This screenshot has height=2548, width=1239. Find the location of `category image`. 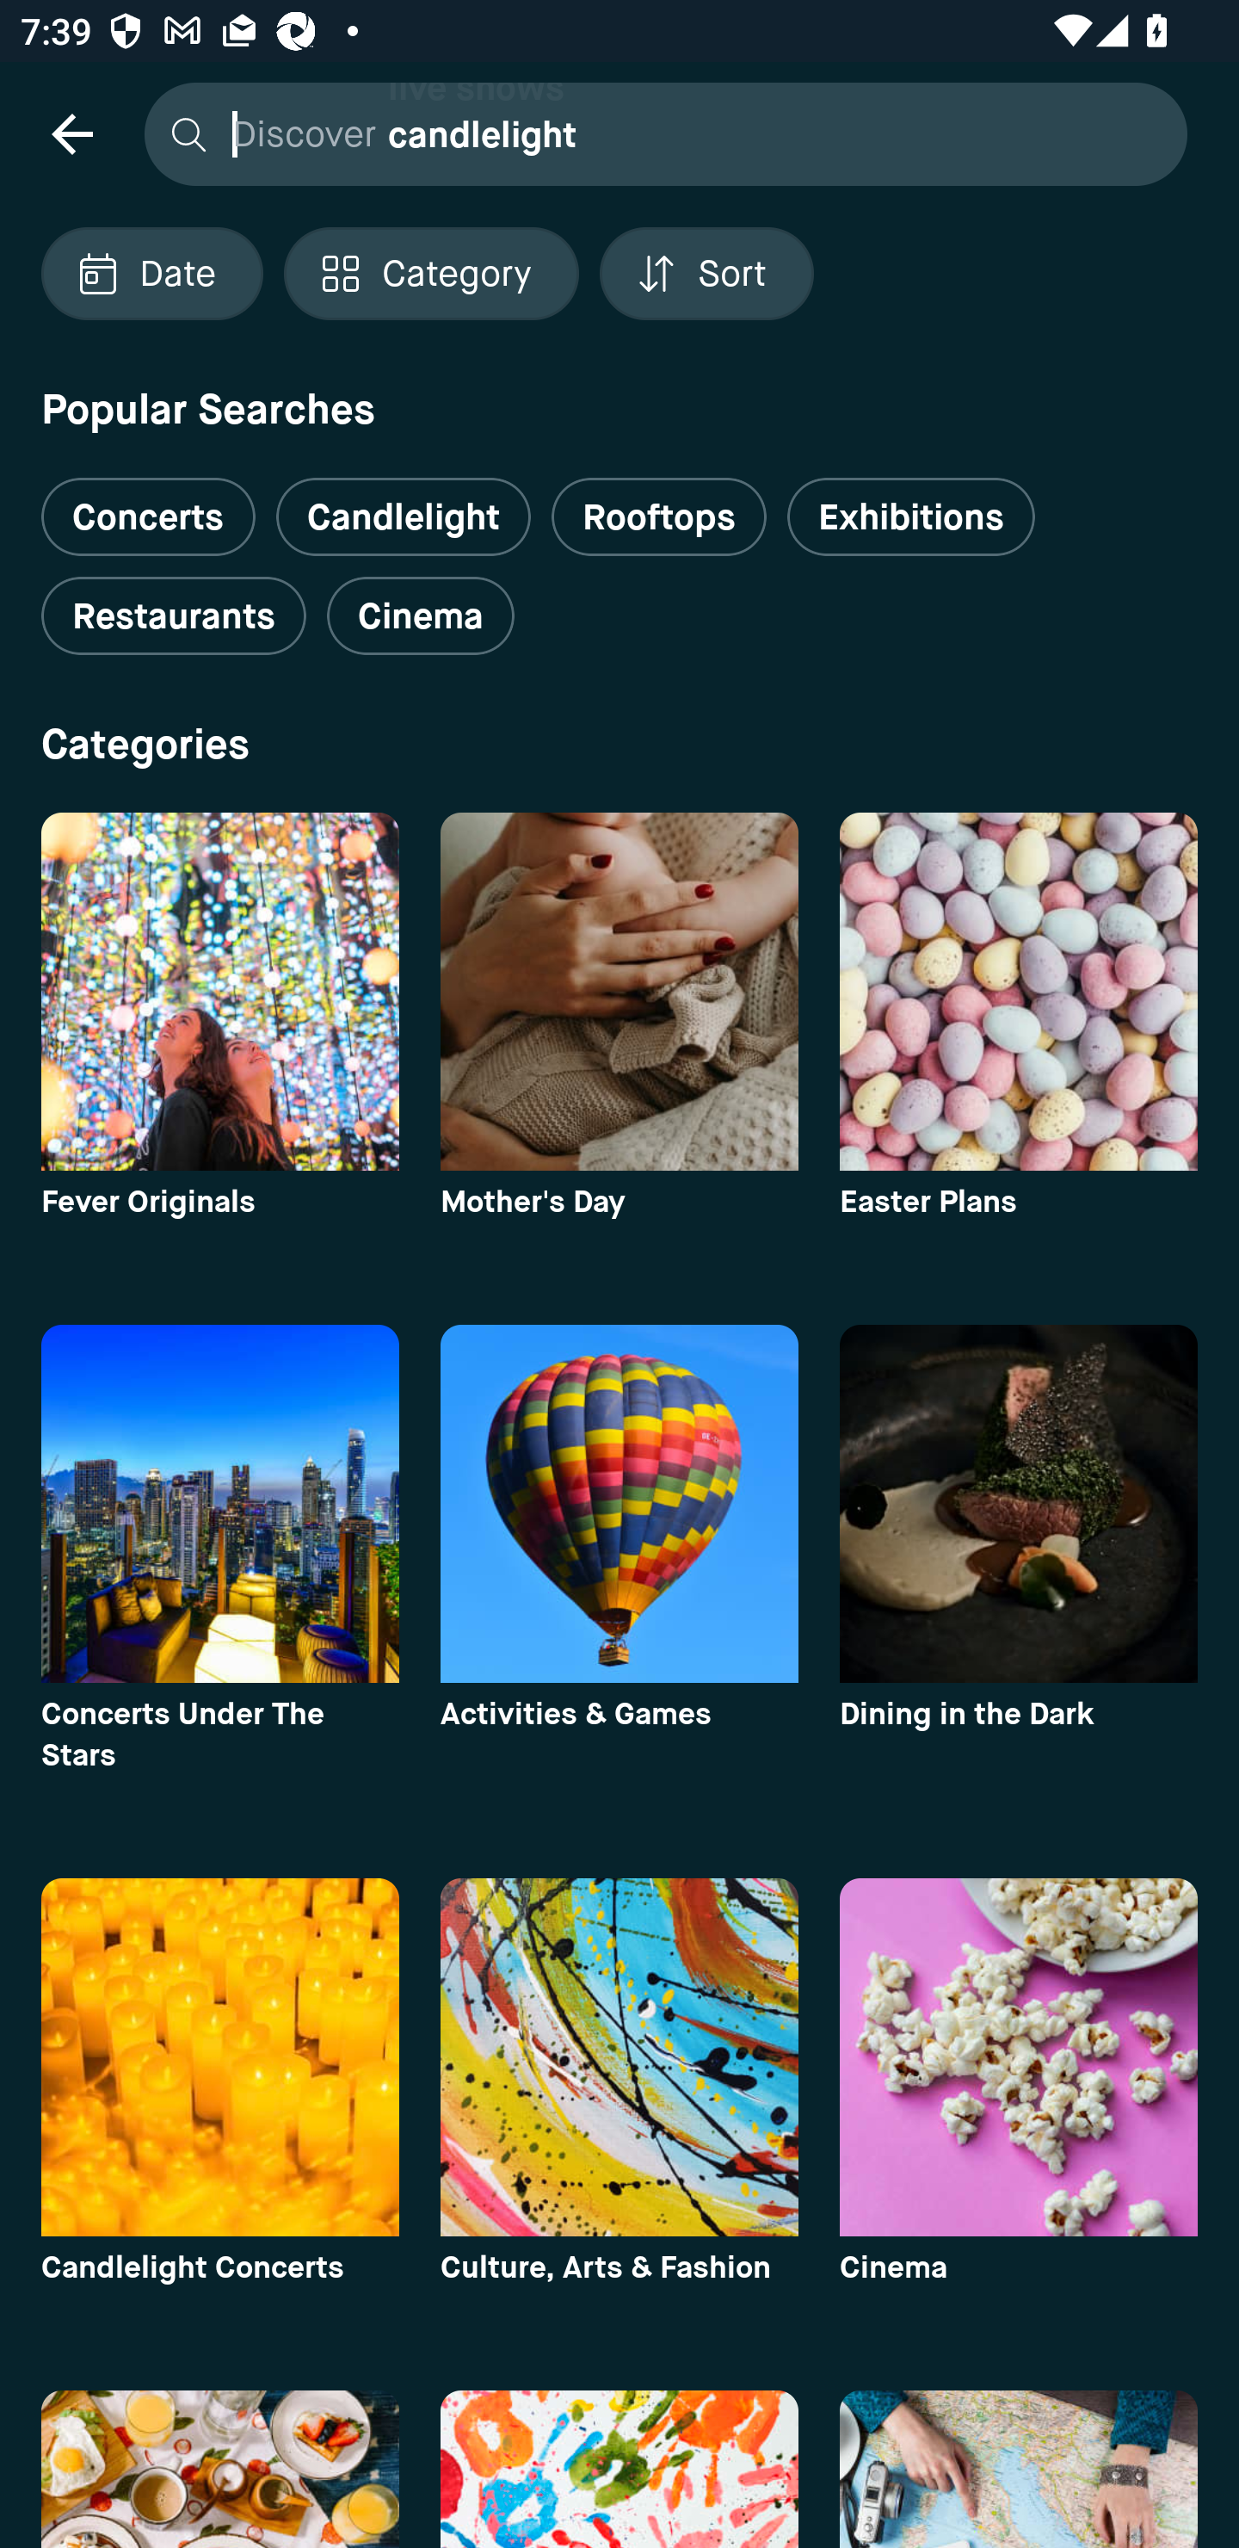

category image is located at coordinates (219, 2057).